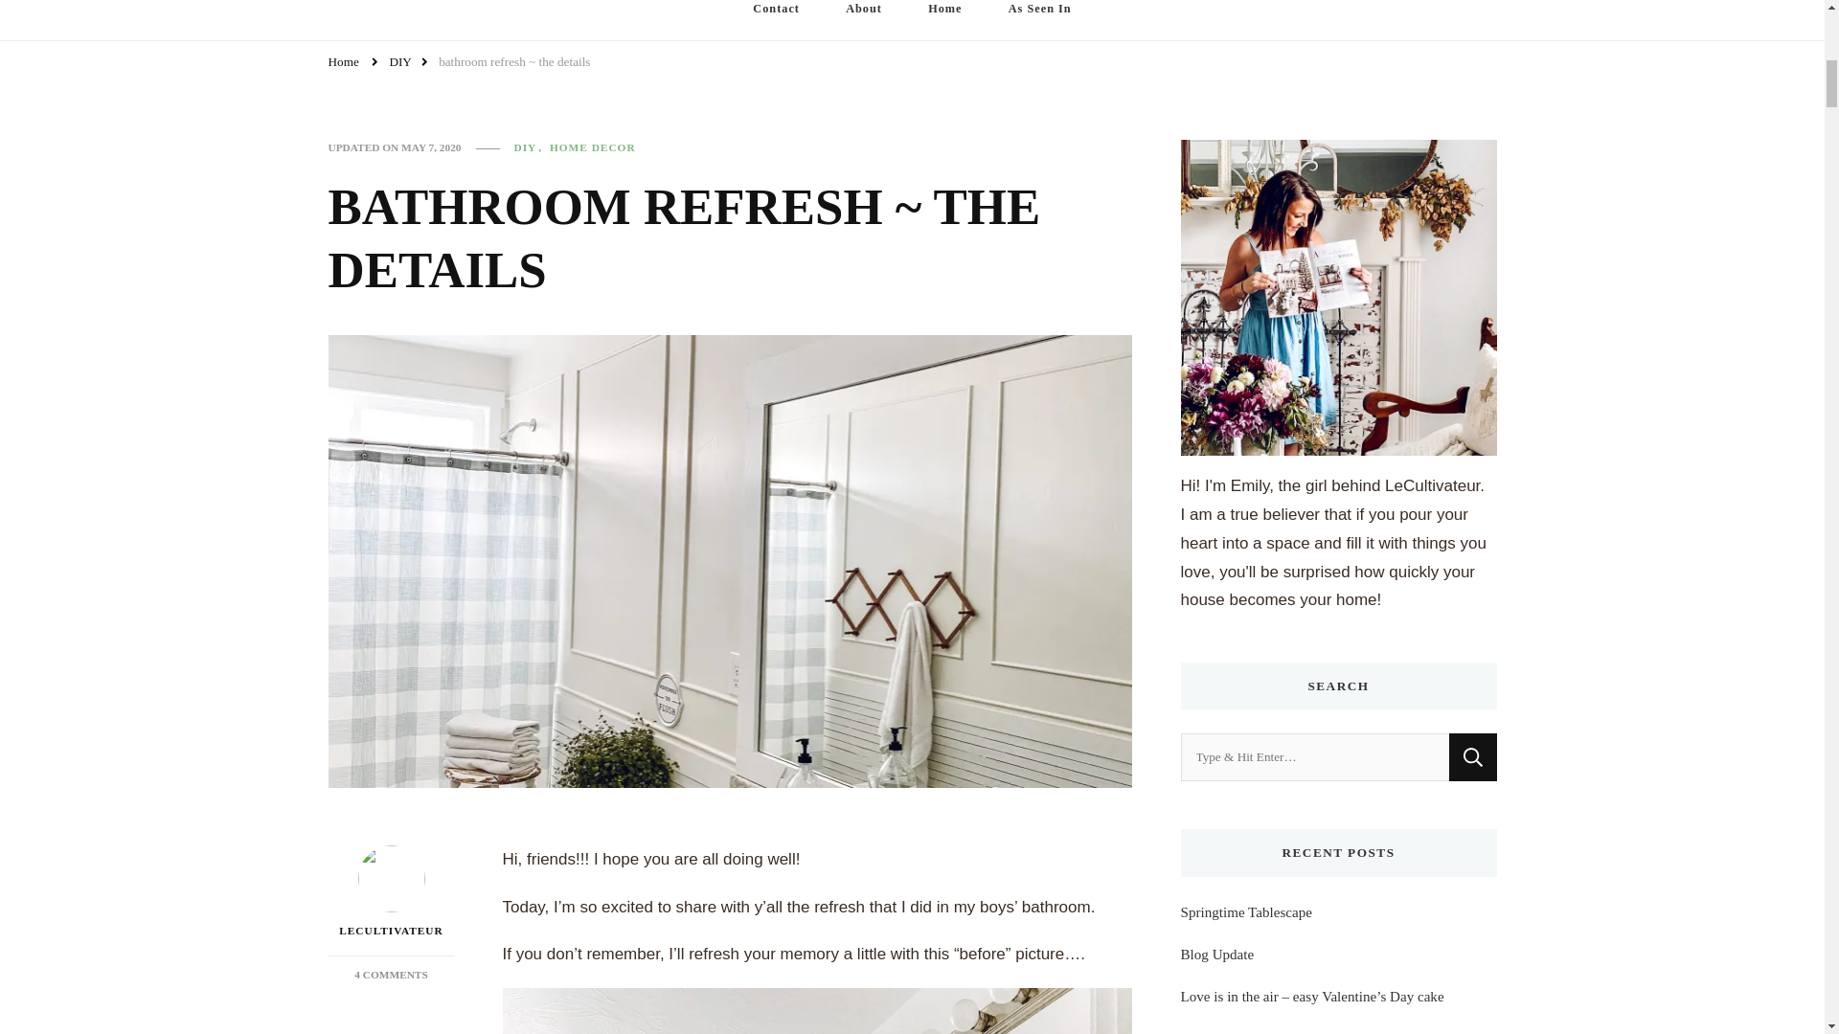 This screenshot has width=1839, height=1034. Describe the element at coordinates (391, 892) in the screenshot. I see `LECULTIVATEUR` at that location.